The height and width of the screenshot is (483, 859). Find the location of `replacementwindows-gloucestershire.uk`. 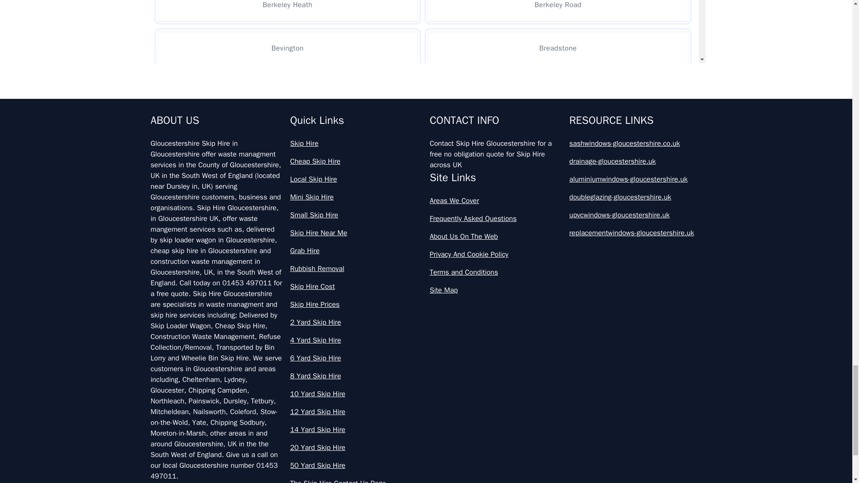

replacementwindows-gloucestershire.uk is located at coordinates (635, 233).